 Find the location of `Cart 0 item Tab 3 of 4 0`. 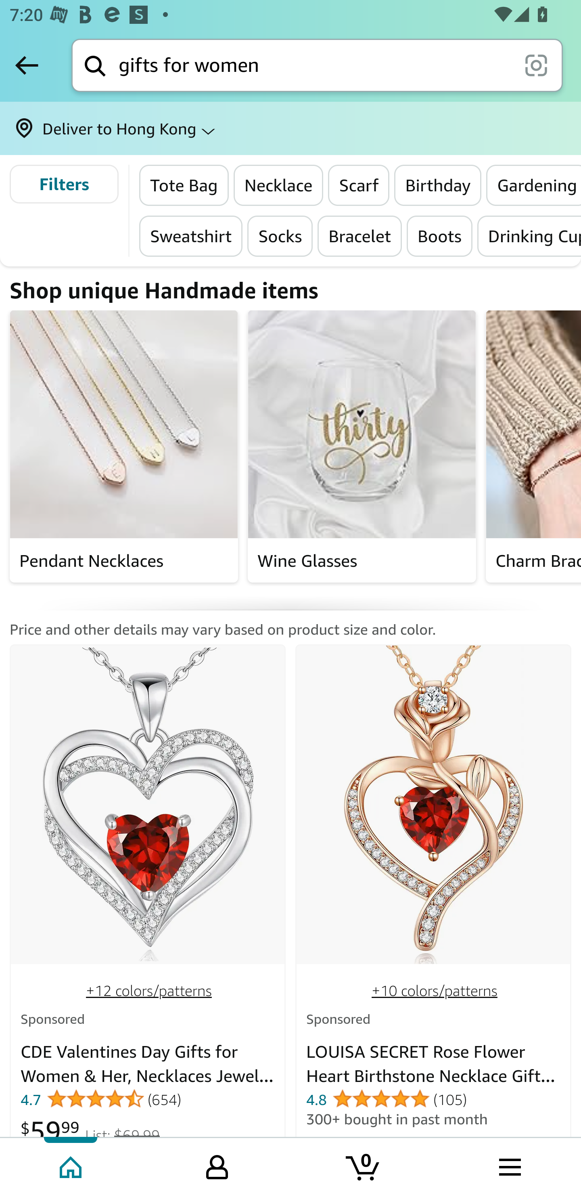

Cart 0 item Tab 3 of 4 0 is located at coordinates (364, 1166).